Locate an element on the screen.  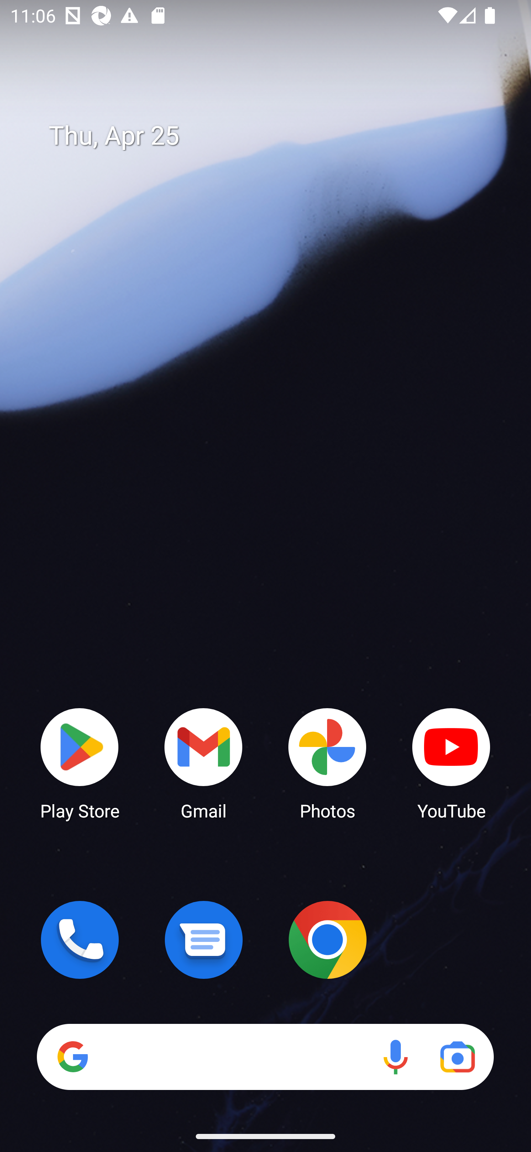
Chrome is located at coordinates (327, 940).